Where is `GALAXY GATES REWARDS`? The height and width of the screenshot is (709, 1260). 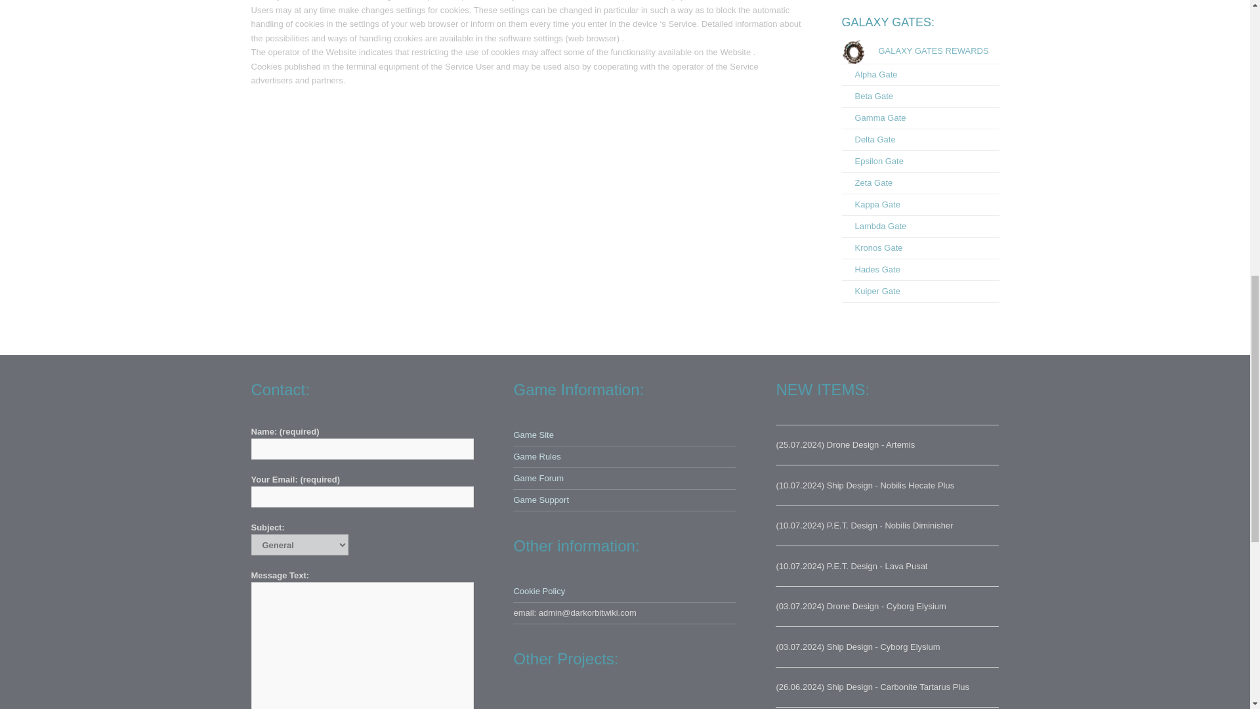
GALAXY GATES REWARDS is located at coordinates (915, 51).